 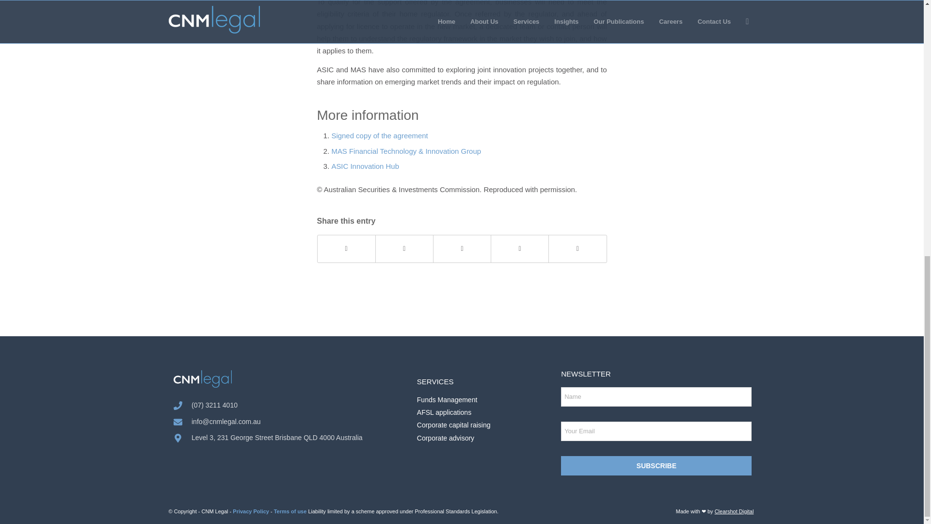 What do you see at coordinates (486, 425) in the screenshot?
I see `Corporate capital raising` at bounding box center [486, 425].